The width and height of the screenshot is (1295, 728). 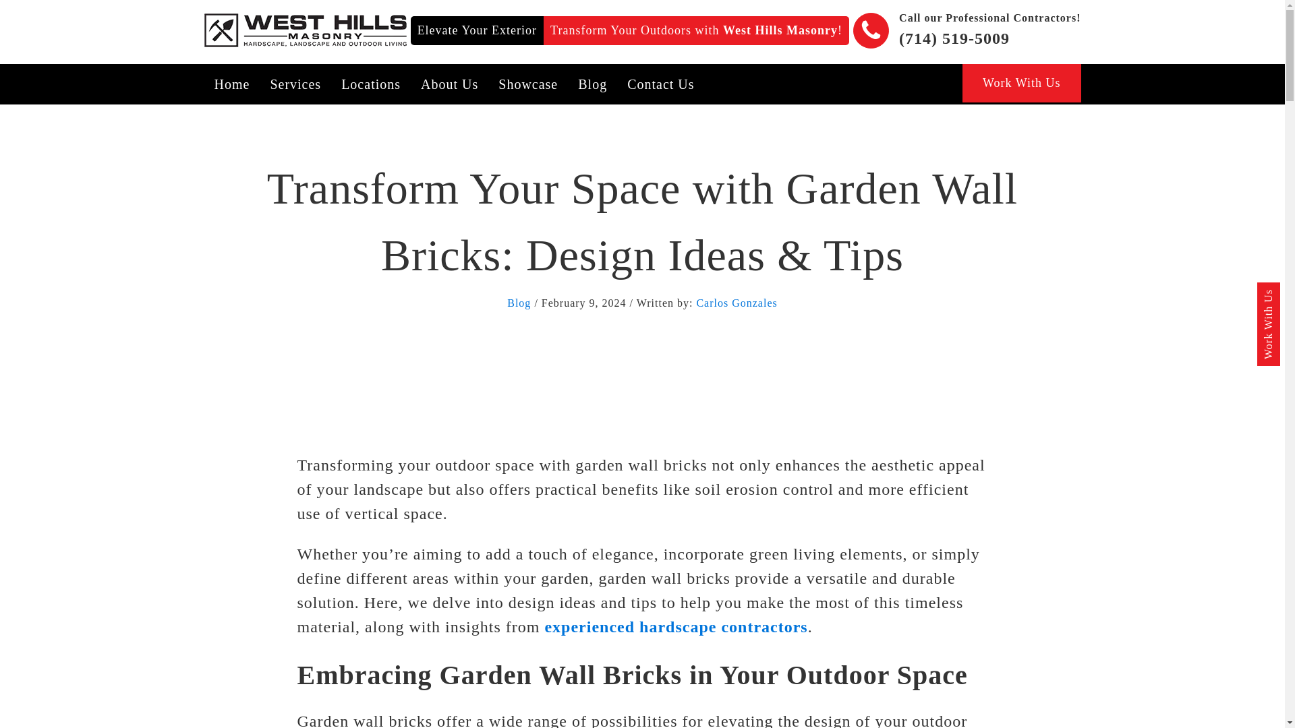 I want to click on Showcase, so click(x=527, y=84).